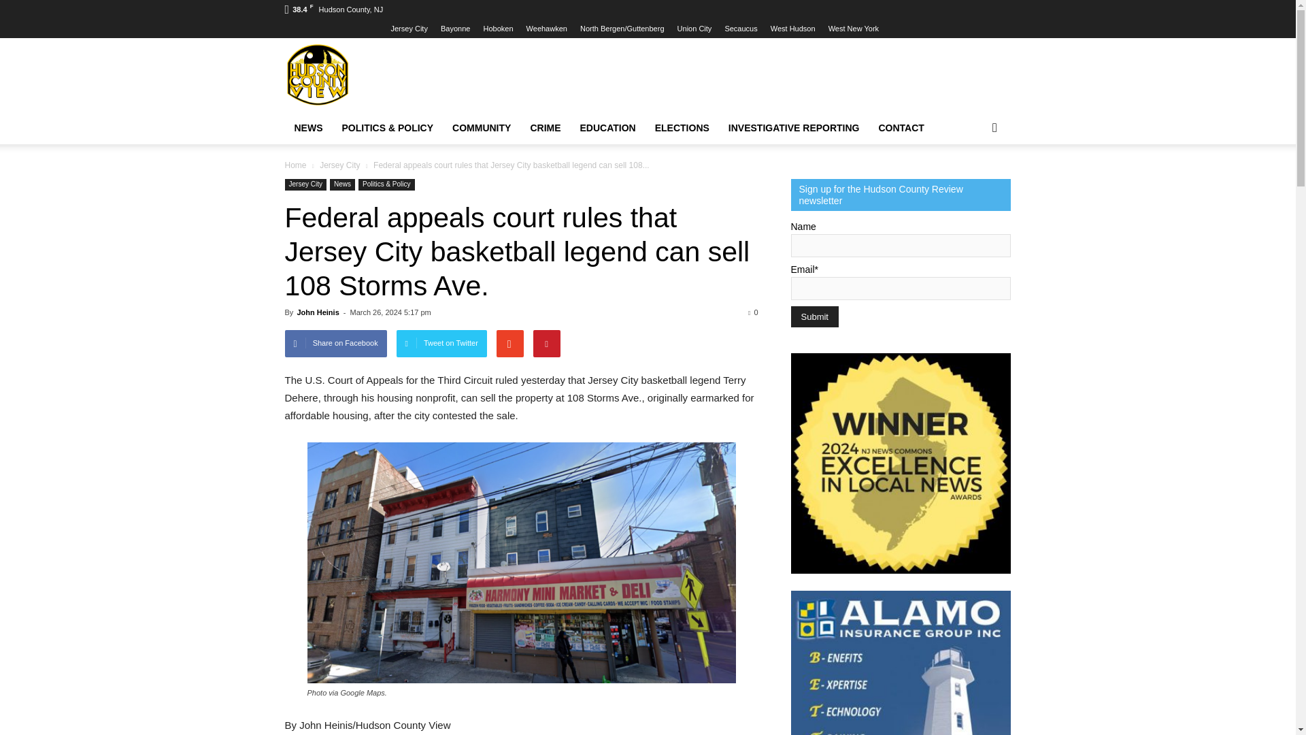 Image resolution: width=1306 pixels, height=735 pixels. I want to click on West Hudson, so click(792, 28).